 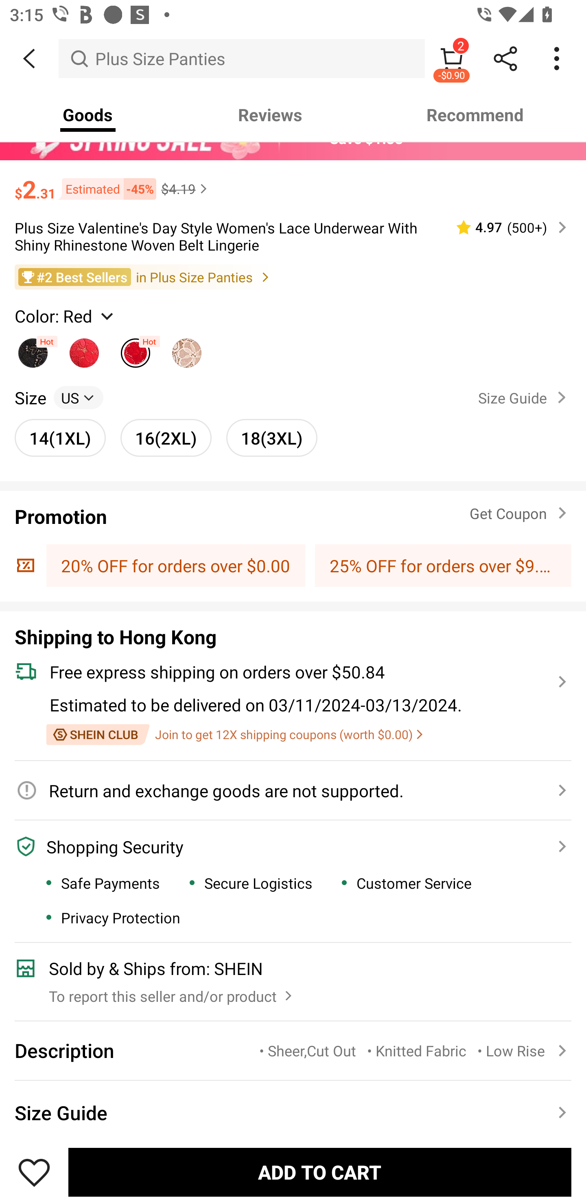 What do you see at coordinates (293, 277) in the screenshot?
I see `#2 Best Sellers in Plus Size Panties` at bounding box center [293, 277].